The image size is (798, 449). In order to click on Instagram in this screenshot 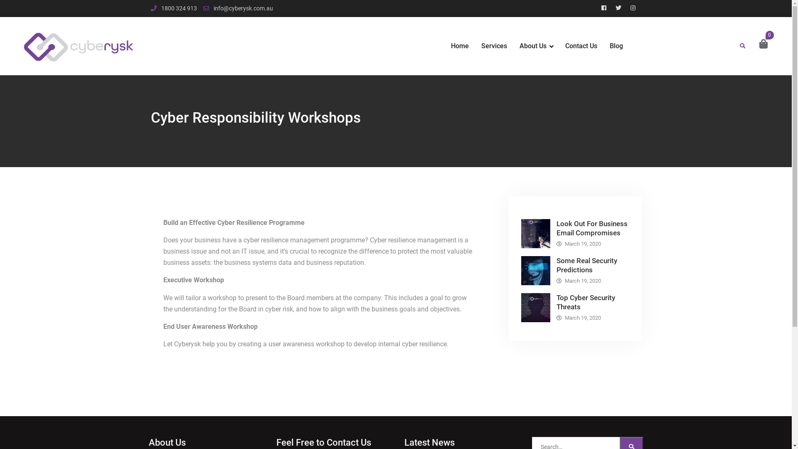, I will do `click(633, 8)`.